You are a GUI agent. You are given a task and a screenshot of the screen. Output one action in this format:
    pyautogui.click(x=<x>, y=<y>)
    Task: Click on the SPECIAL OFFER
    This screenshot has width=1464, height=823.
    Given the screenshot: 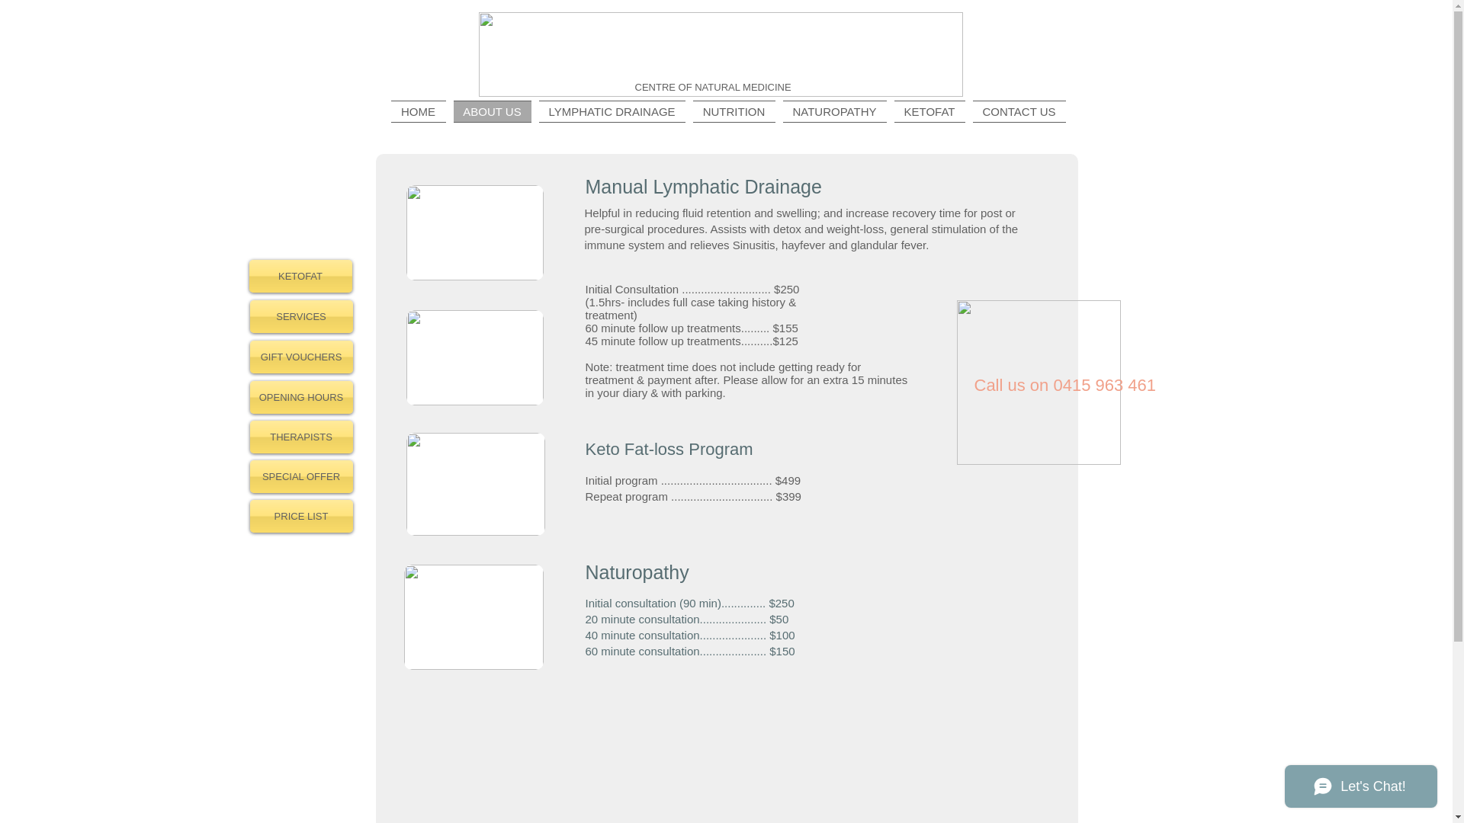 What is the action you would take?
    pyautogui.click(x=302, y=477)
    